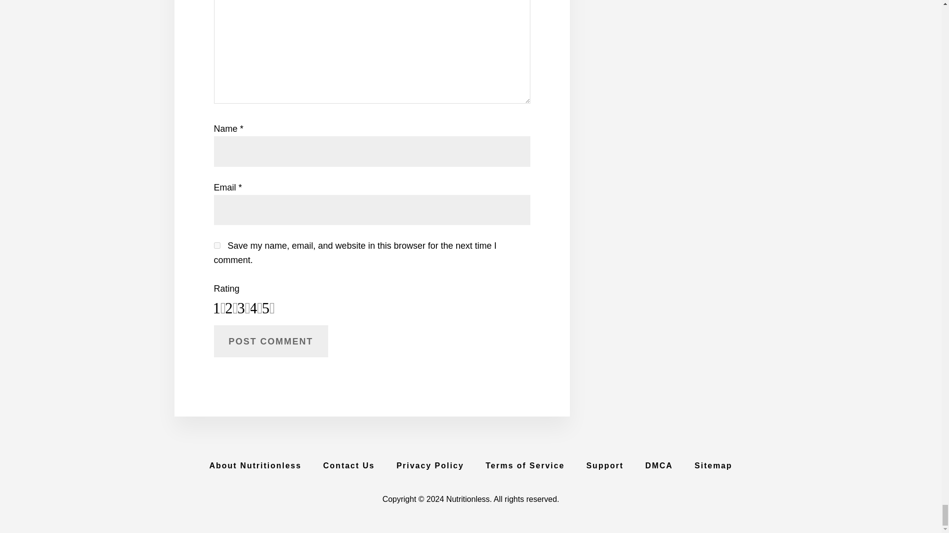  What do you see at coordinates (216, 246) in the screenshot?
I see `yes` at bounding box center [216, 246].